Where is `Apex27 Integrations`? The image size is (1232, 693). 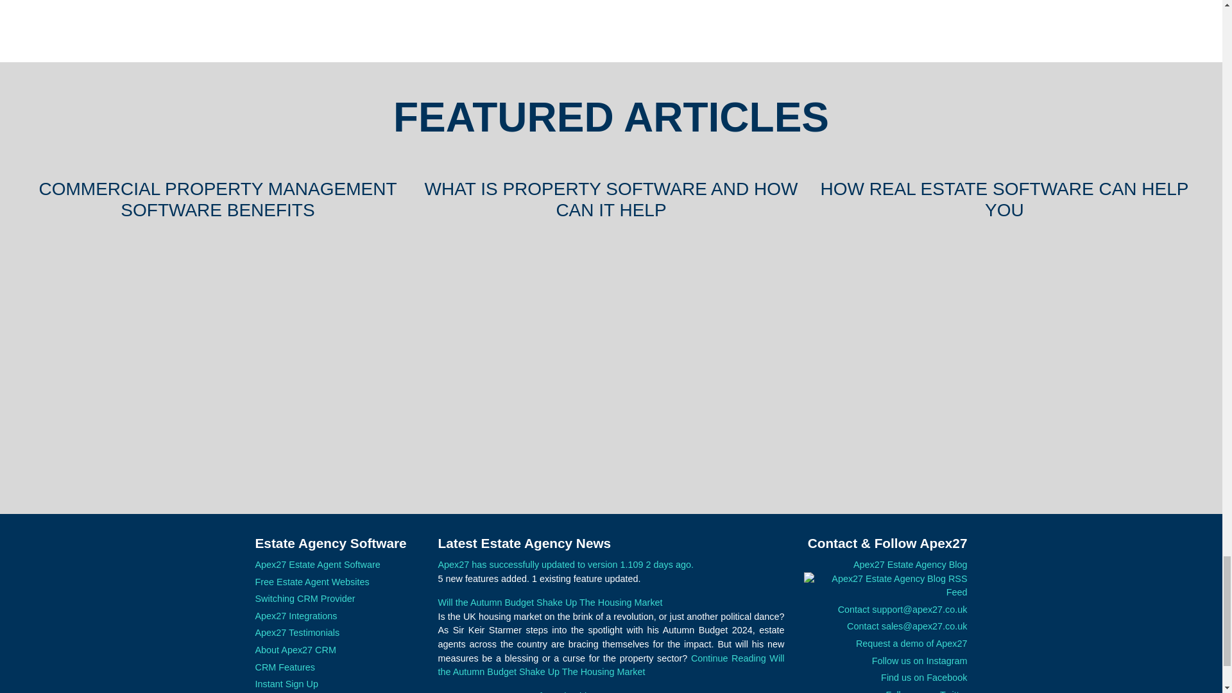 Apex27 Integrations is located at coordinates (296, 615).